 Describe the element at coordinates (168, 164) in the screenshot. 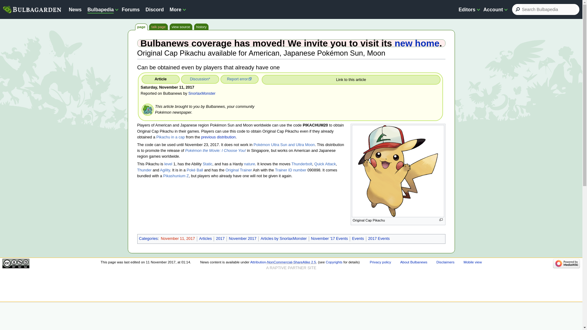

I see `bp:level` at that location.